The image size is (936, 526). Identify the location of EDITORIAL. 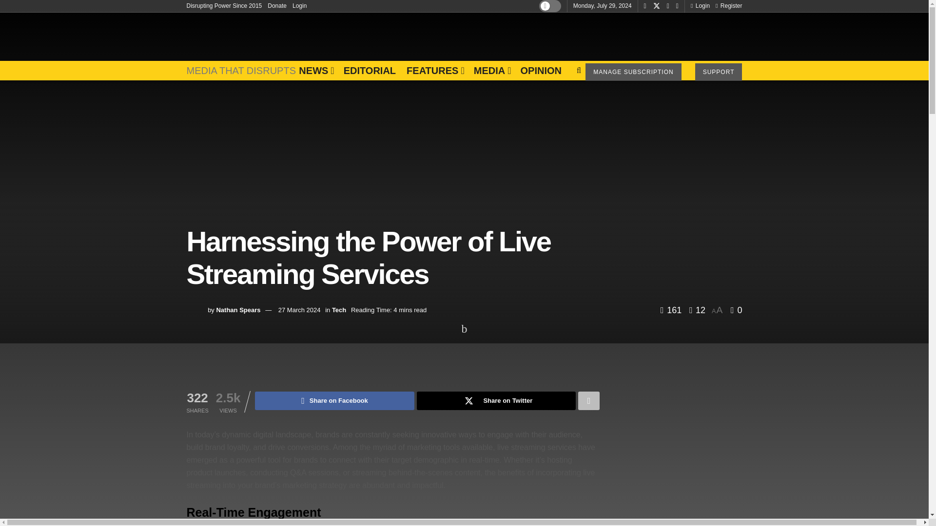
(370, 71).